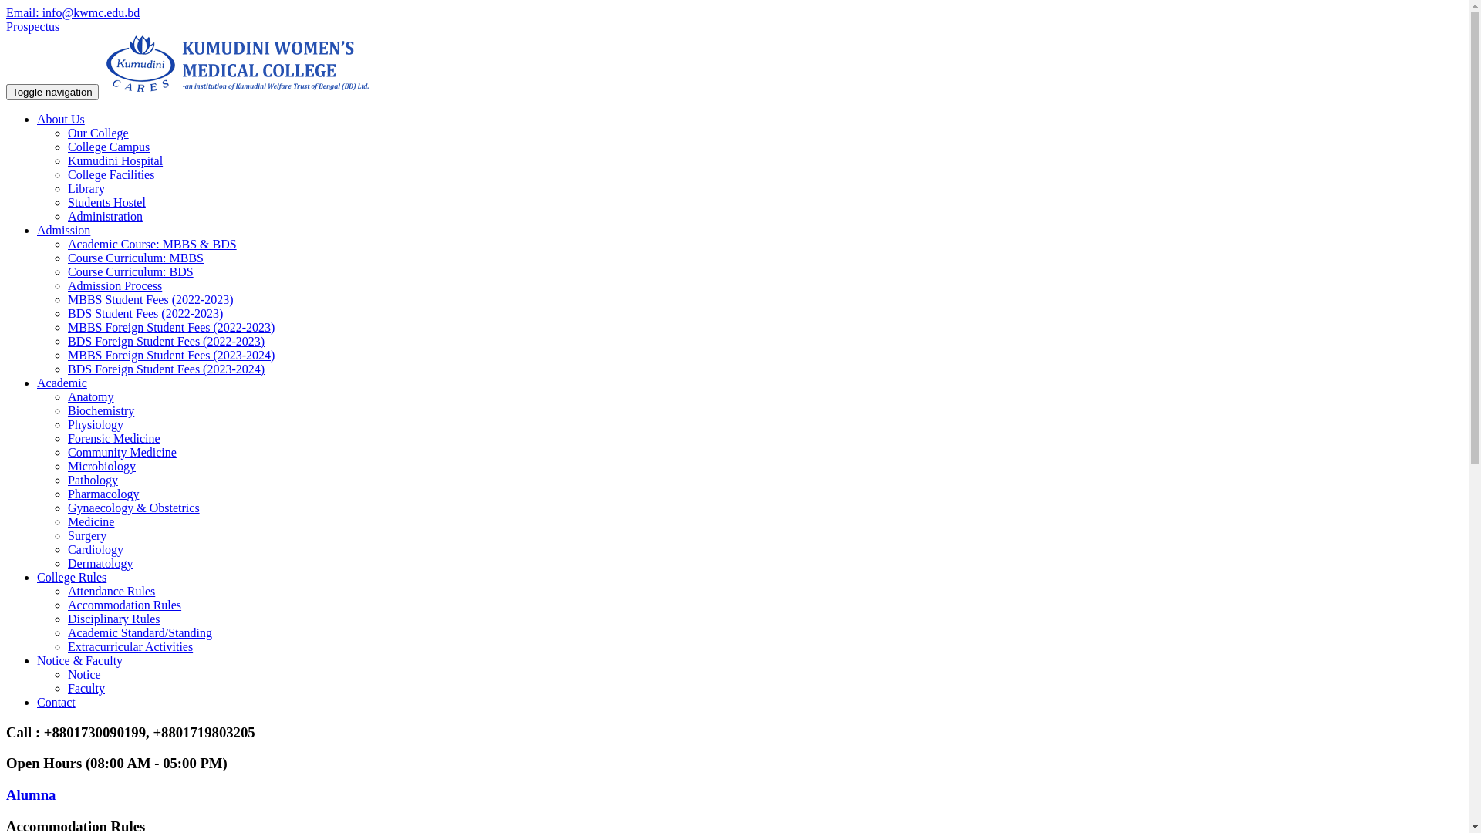 This screenshot has height=833, width=1481. Describe the element at coordinates (96, 424) in the screenshot. I see `Physiology` at that location.